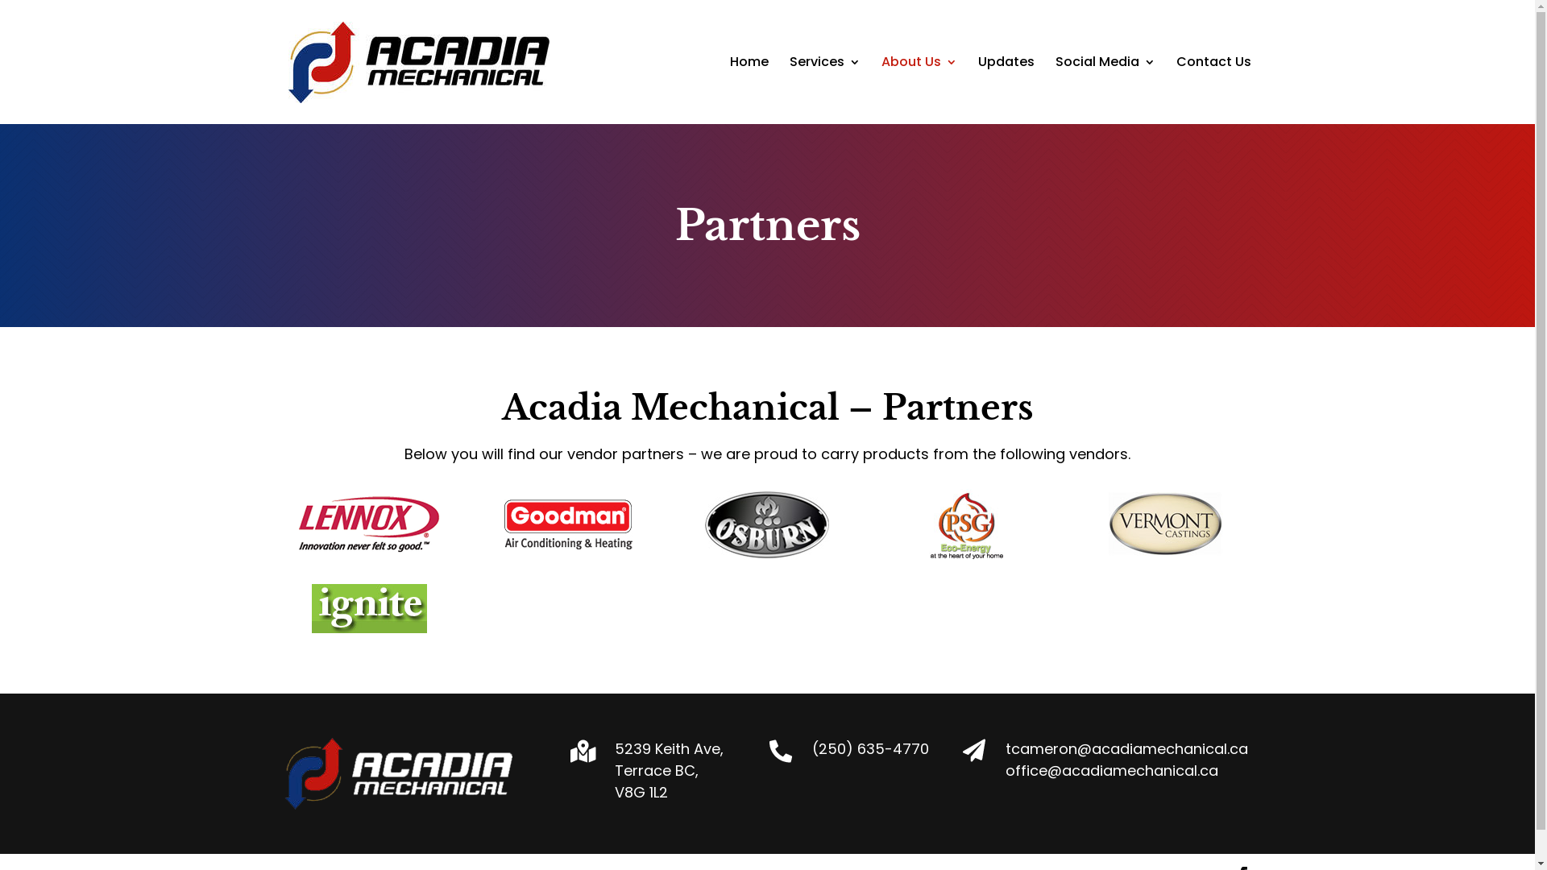 The height and width of the screenshot is (870, 1547). Describe the element at coordinates (1006, 90) in the screenshot. I see `Updates` at that location.